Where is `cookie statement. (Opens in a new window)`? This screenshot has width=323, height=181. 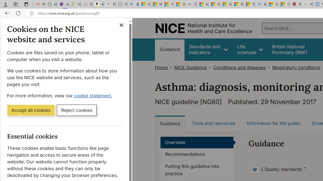
cookie statement. (Opens in a new window) is located at coordinates (94, 95).